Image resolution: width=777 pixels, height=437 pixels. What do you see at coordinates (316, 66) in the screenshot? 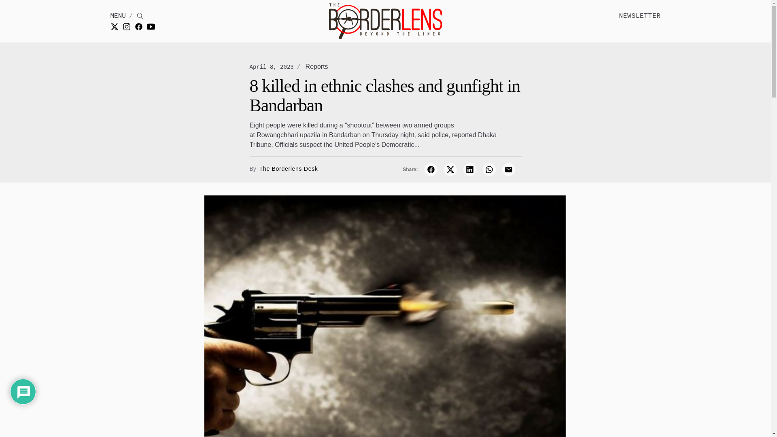
I see `Reports` at bounding box center [316, 66].